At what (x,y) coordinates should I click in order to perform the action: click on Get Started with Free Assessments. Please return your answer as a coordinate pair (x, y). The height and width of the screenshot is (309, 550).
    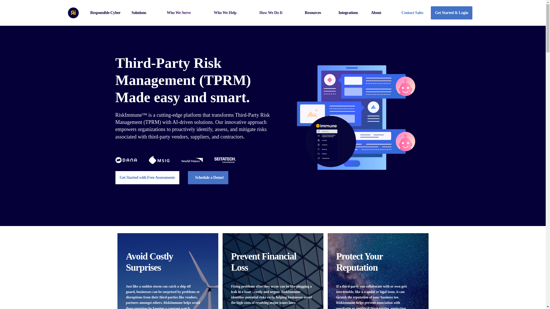
    Looking at the image, I should click on (147, 177).